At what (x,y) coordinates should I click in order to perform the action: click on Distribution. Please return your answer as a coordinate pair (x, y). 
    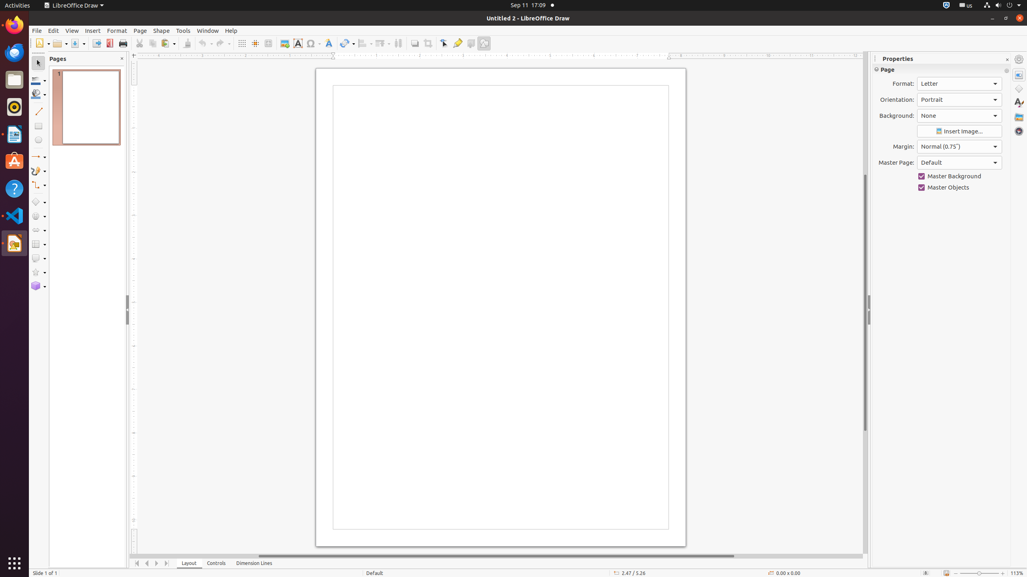
    Looking at the image, I should click on (398, 43).